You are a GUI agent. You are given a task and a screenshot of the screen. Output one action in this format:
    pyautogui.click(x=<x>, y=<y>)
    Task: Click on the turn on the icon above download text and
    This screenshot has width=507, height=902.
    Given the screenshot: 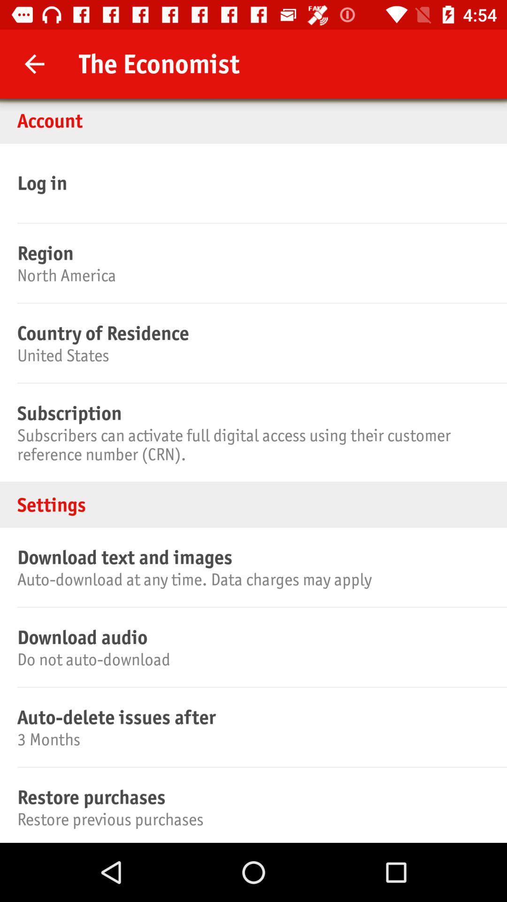 What is the action you would take?
    pyautogui.click(x=253, y=505)
    